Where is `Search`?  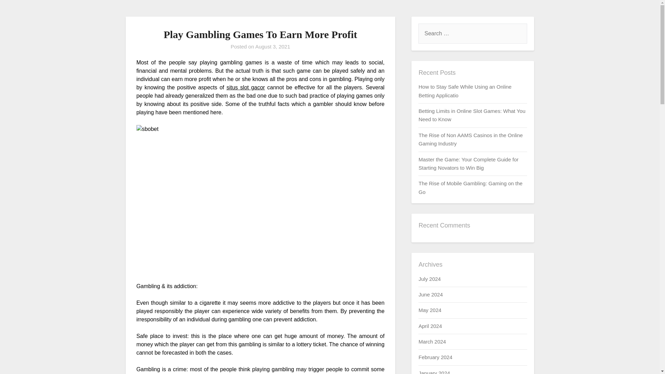
Search is located at coordinates (17, 10).